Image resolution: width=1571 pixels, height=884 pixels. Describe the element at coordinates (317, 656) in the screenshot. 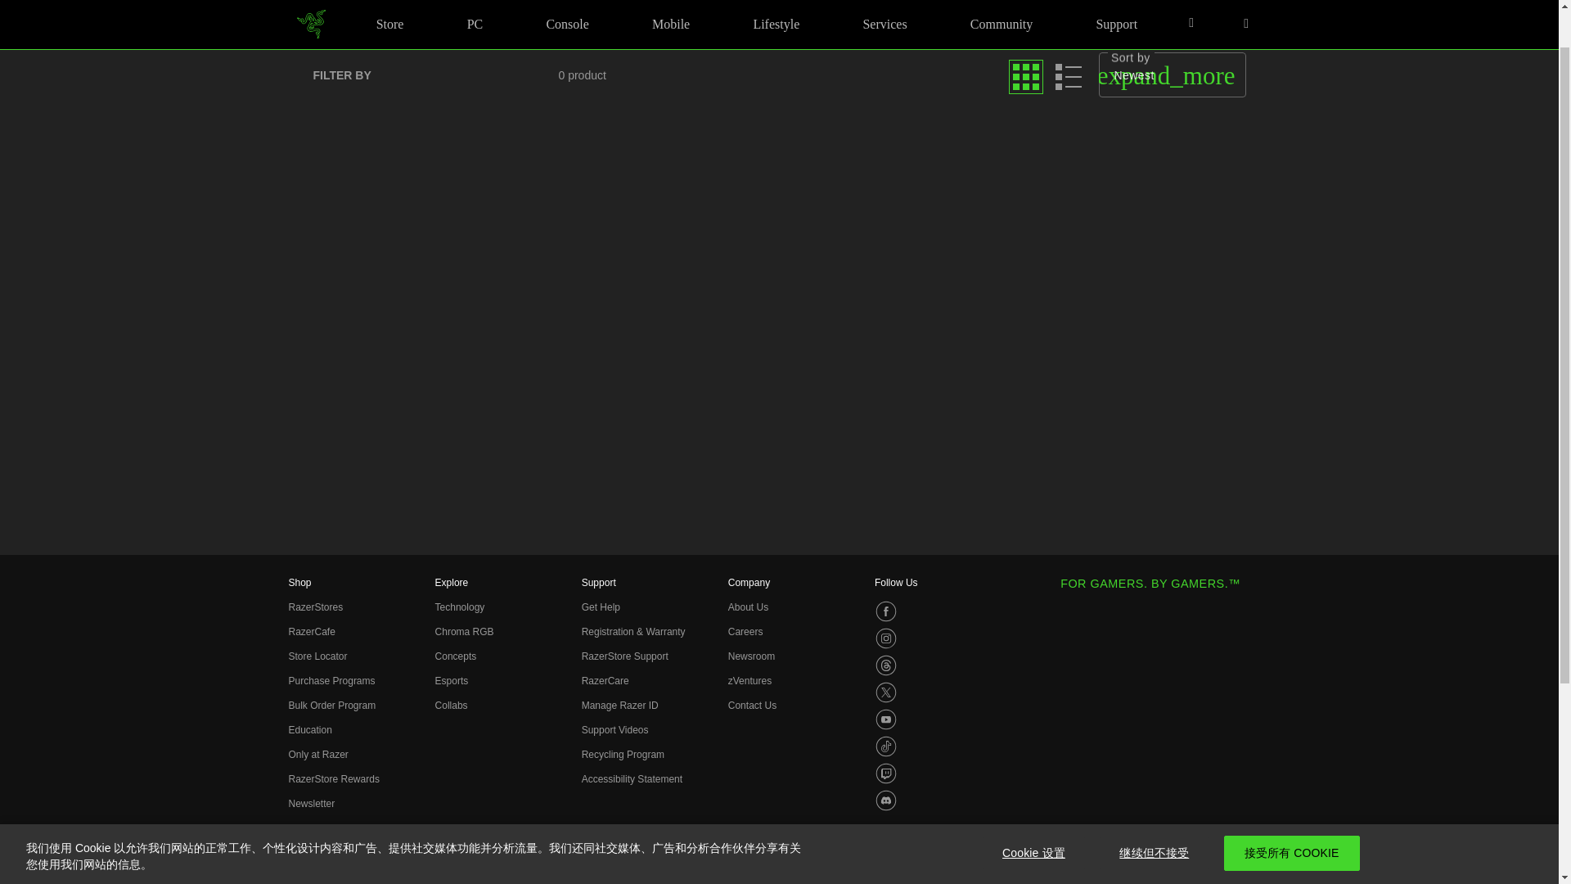

I see `Store Locator` at that location.